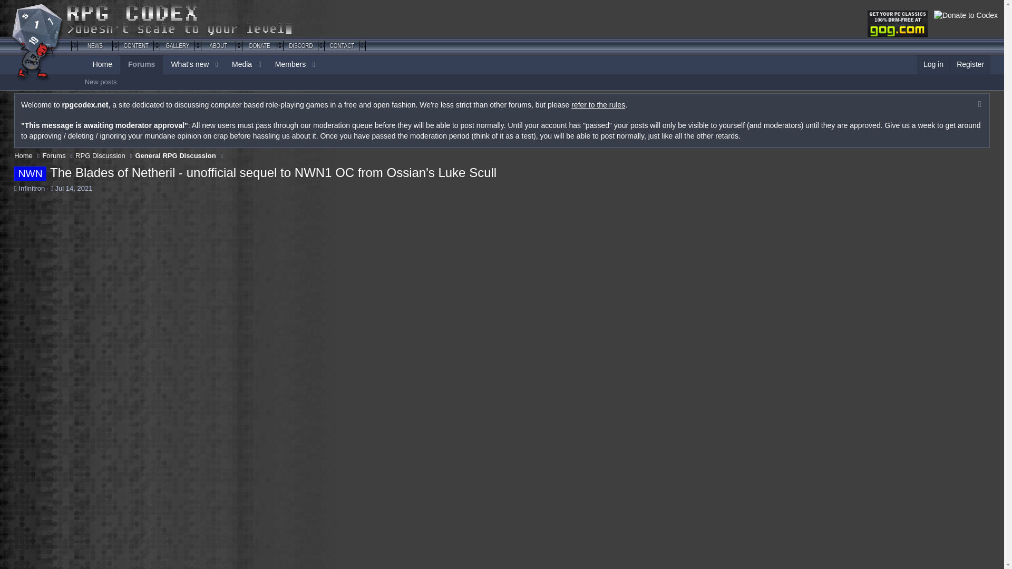  I want to click on Jul 14, 2021 at 4:02 PM, so click(238, 64).